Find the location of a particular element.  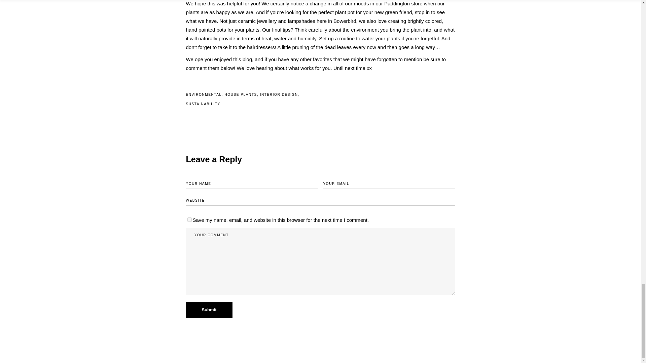

yes is located at coordinates (189, 219).